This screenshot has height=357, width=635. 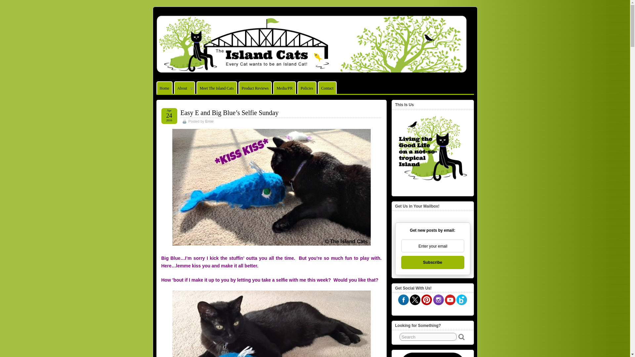 What do you see at coordinates (428, 337) in the screenshot?
I see `Search` at bounding box center [428, 337].